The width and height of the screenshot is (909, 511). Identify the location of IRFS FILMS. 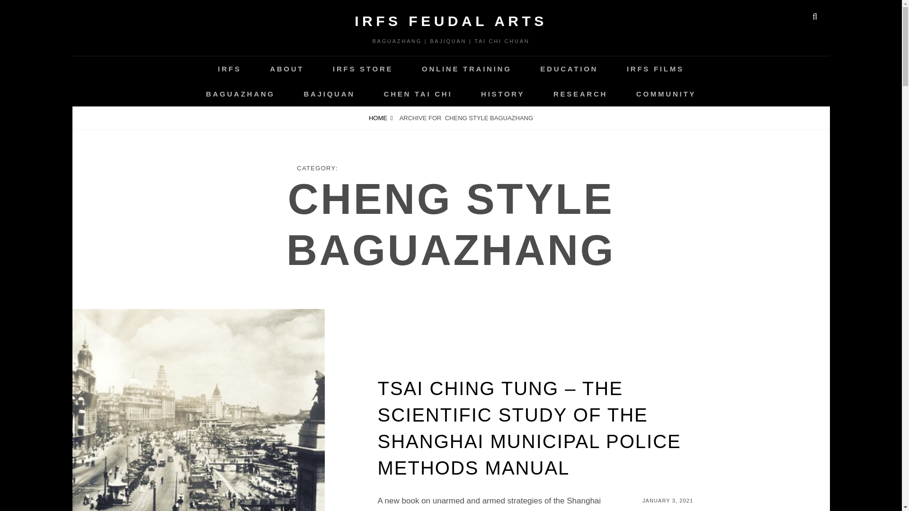
(655, 68).